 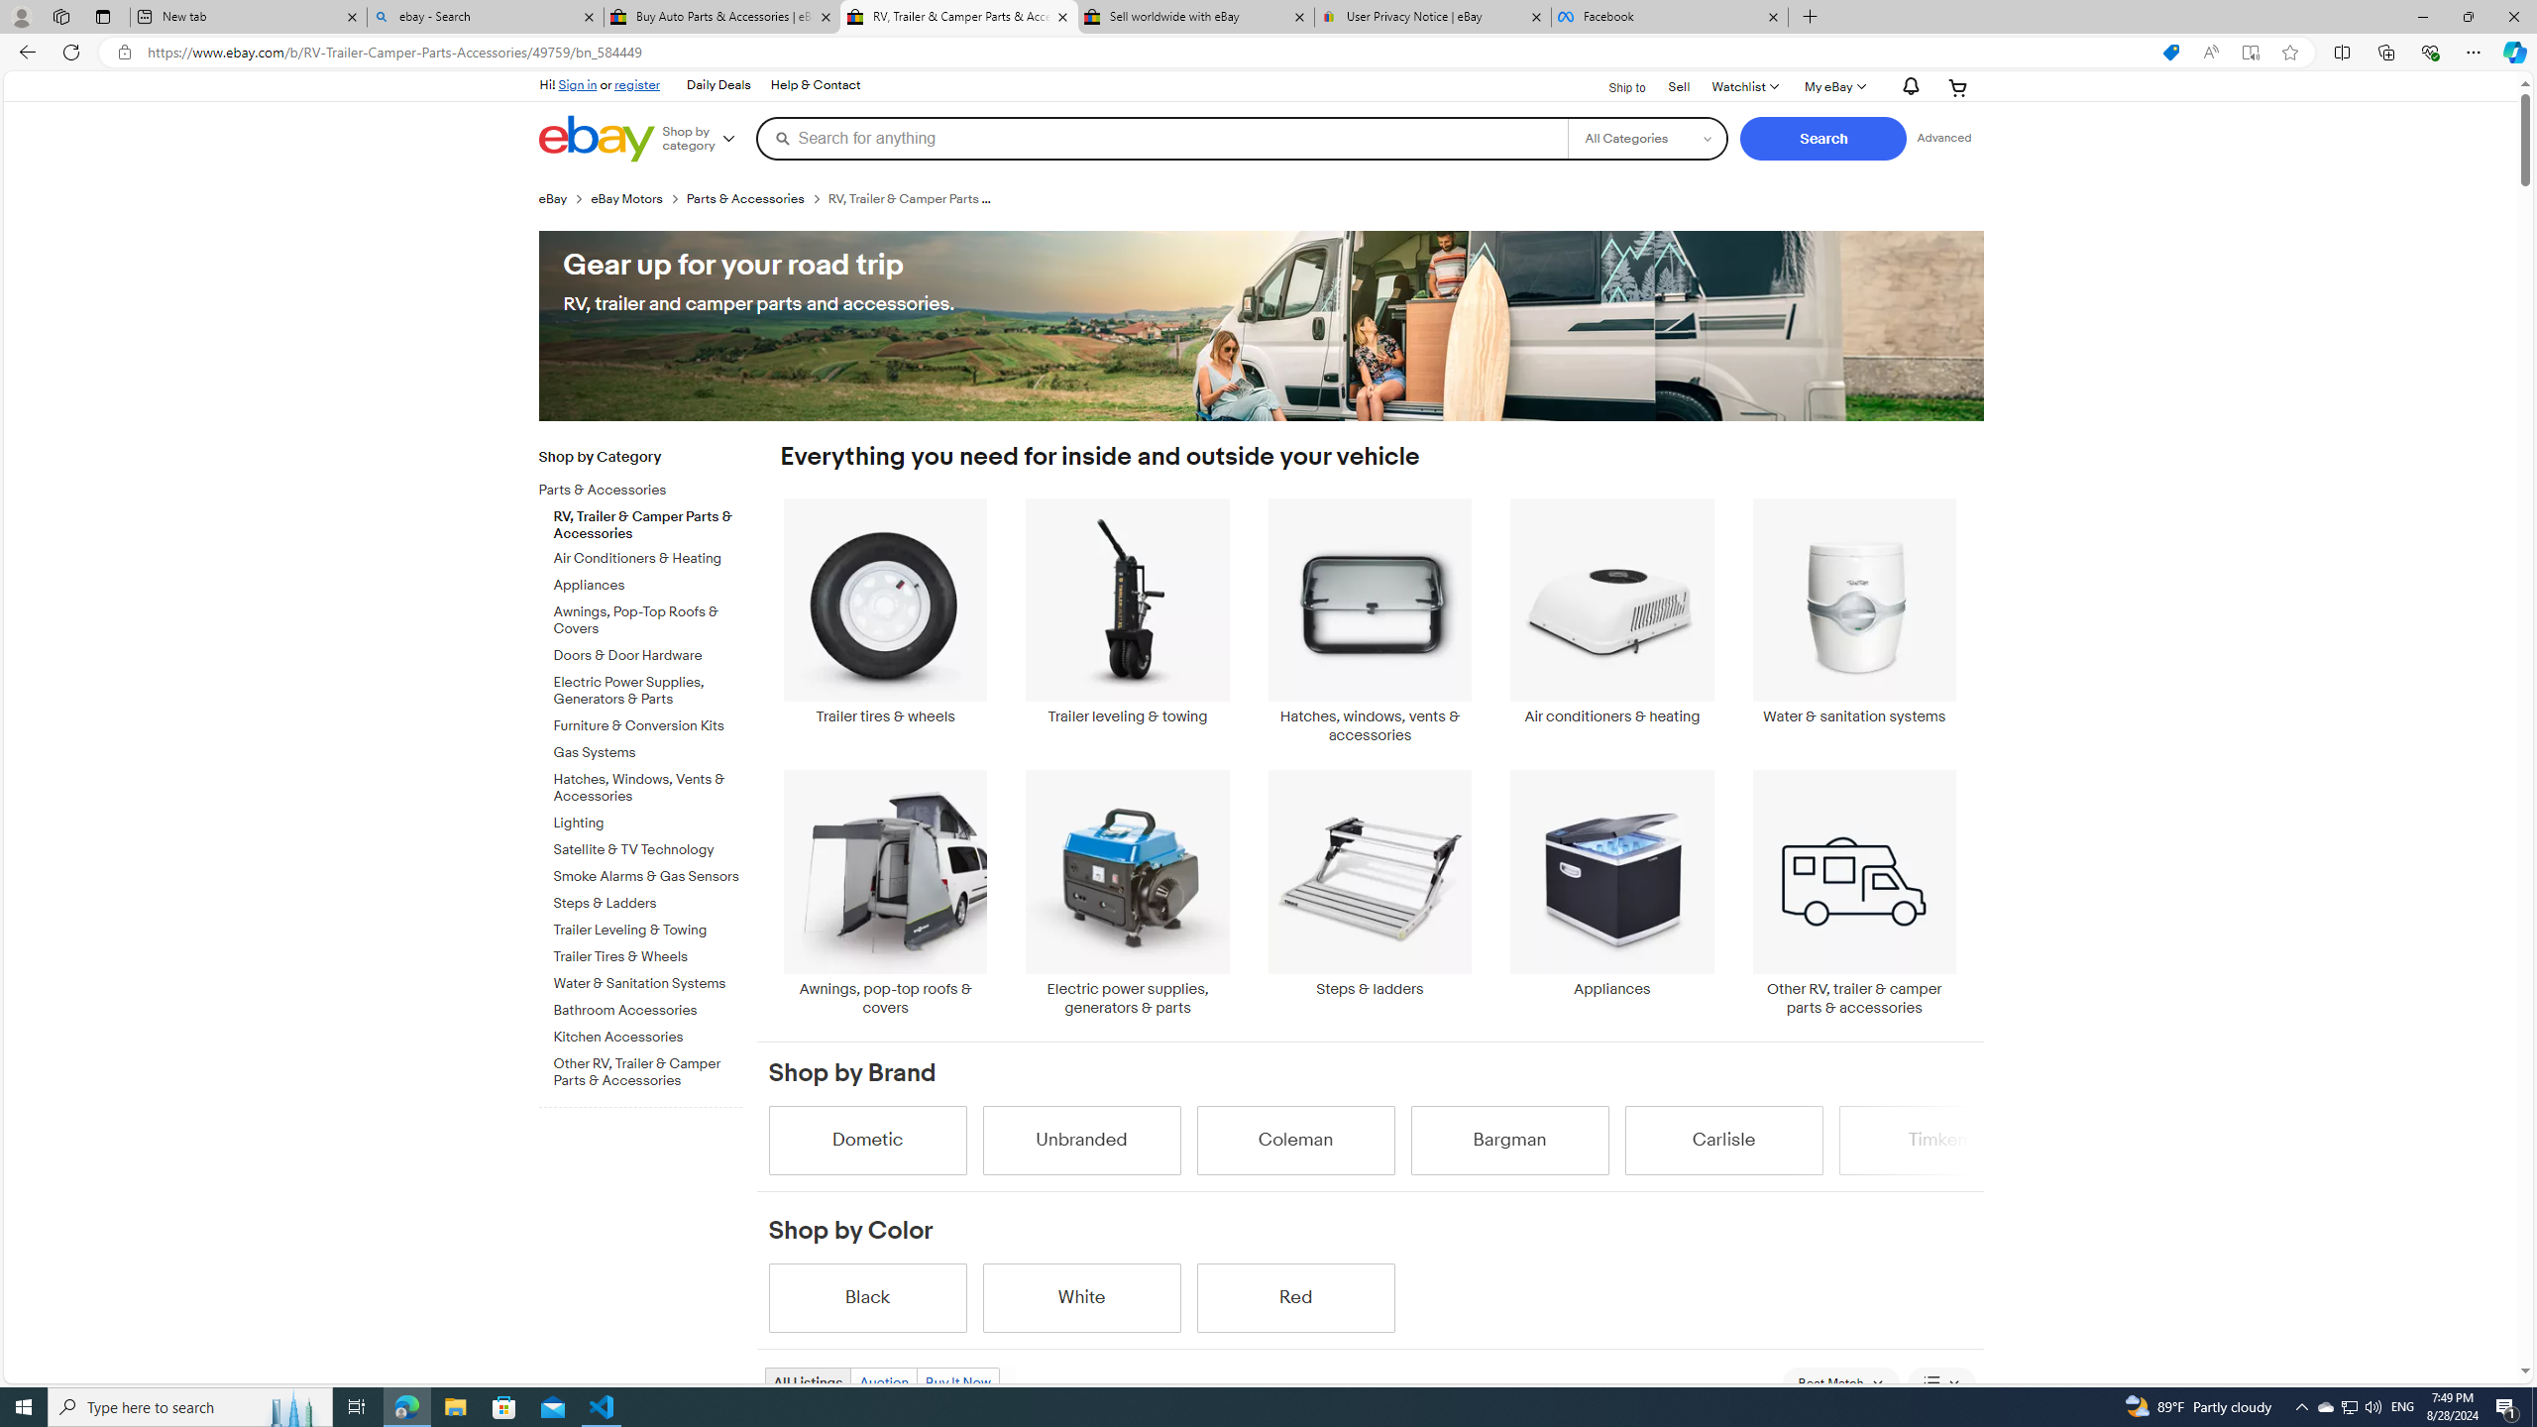 What do you see at coordinates (648, 616) in the screenshot?
I see `Awnings, Pop-Top Roofs & Covers` at bounding box center [648, 616].